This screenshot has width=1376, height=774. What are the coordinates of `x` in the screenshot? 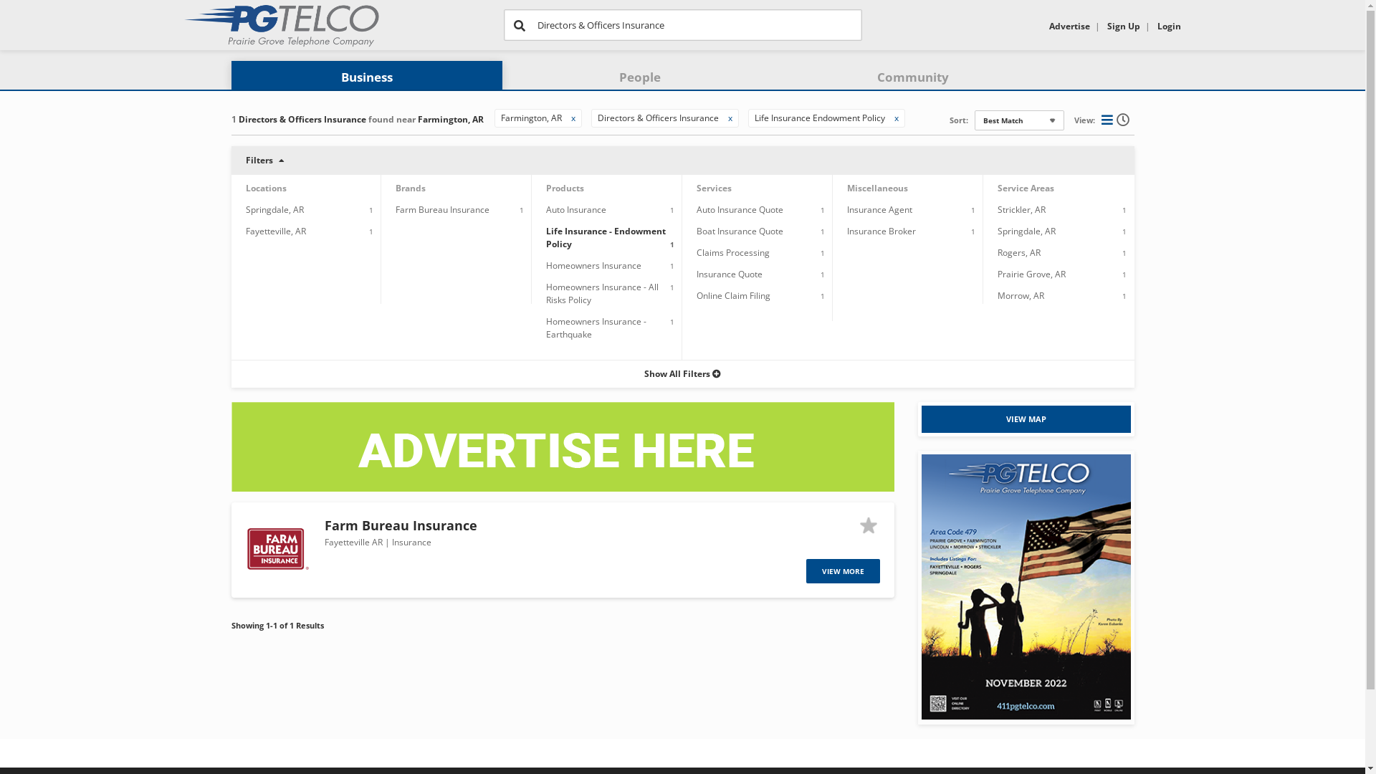 It's located at (730, 118).